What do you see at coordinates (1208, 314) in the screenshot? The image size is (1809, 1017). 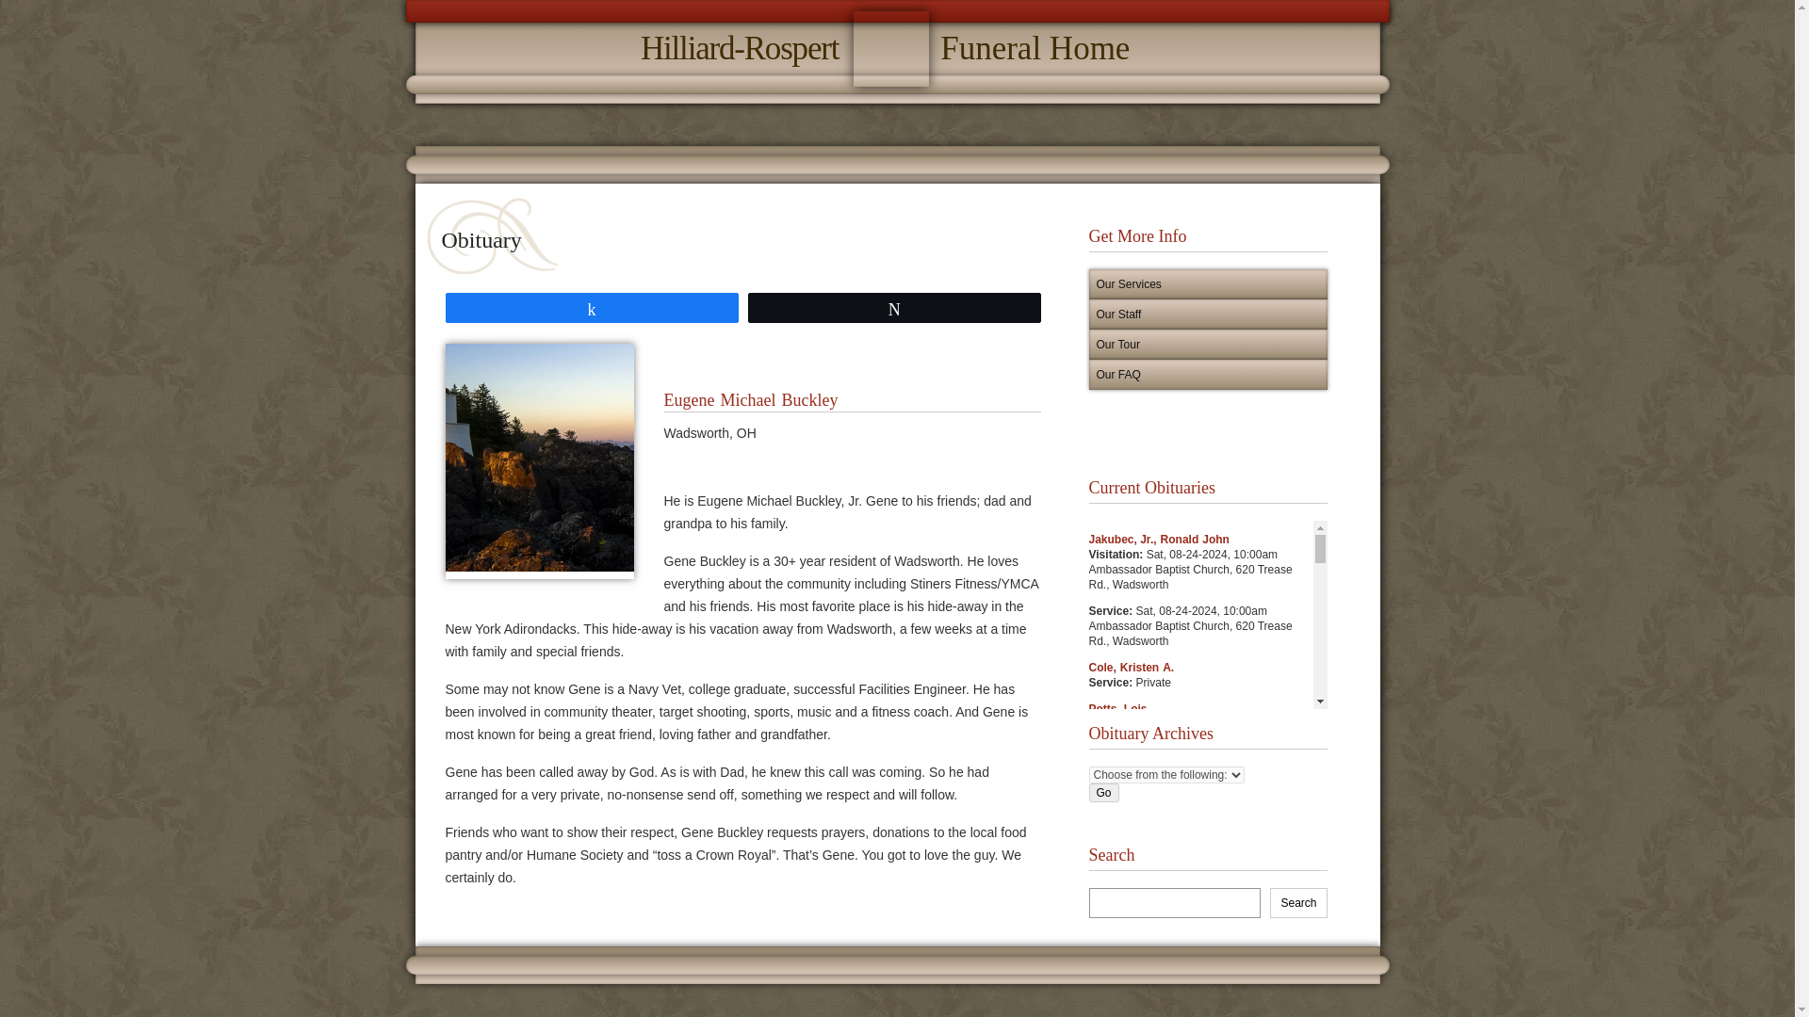 I see `Our Services` at bounding box center [1208, 314].